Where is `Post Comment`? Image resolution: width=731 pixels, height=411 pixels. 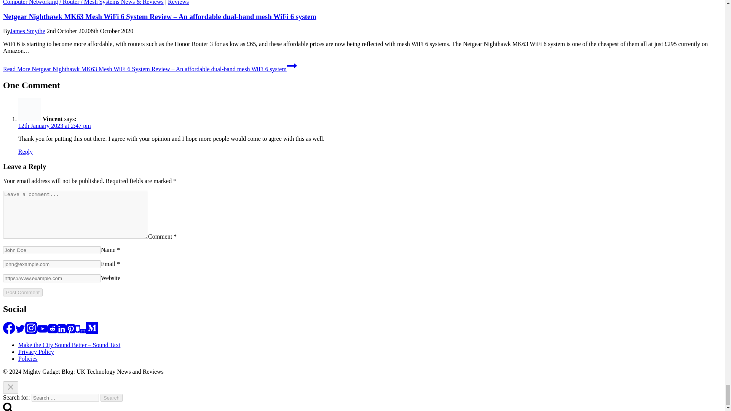 Post Comment is located at coordinates (22, 292).